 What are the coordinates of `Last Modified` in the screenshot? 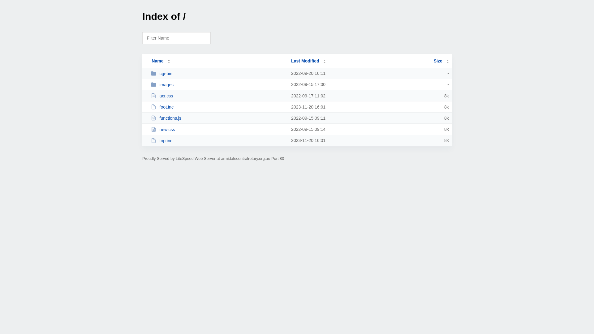 It's located at (308, 61).